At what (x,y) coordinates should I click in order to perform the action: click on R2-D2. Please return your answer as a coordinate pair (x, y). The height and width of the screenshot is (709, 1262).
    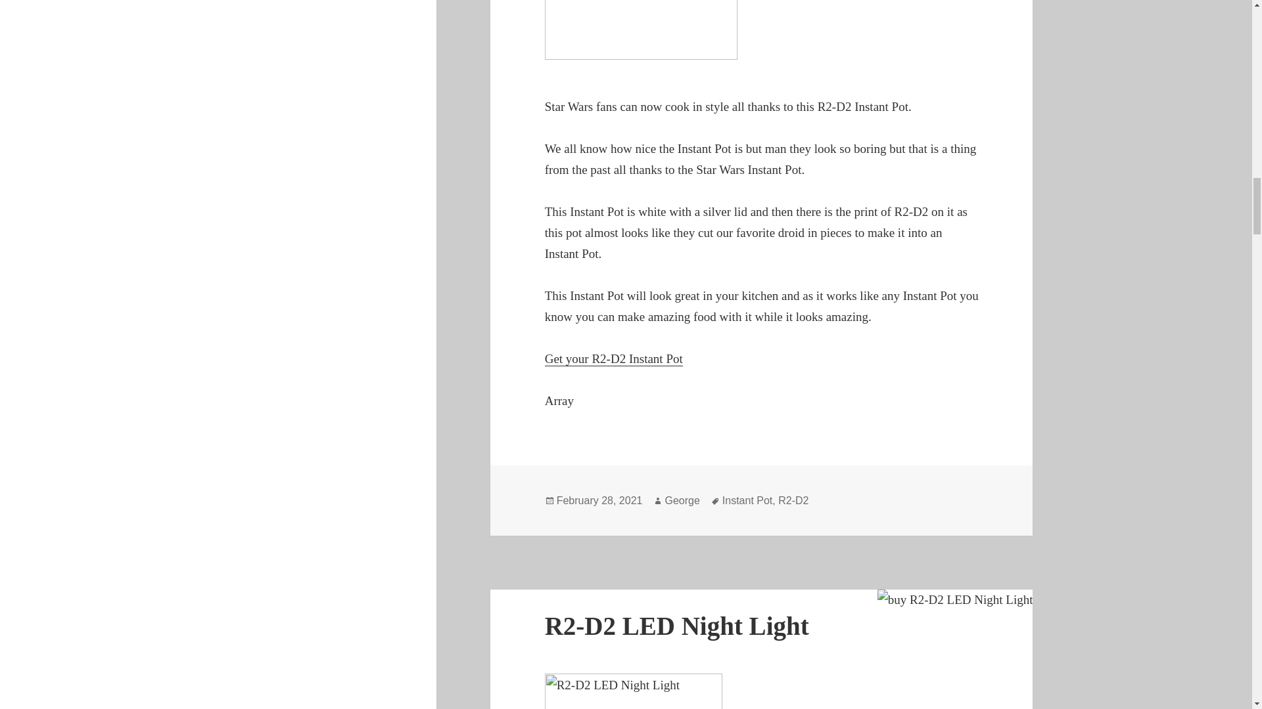
    Looking at the image, I should click on (793, 500).